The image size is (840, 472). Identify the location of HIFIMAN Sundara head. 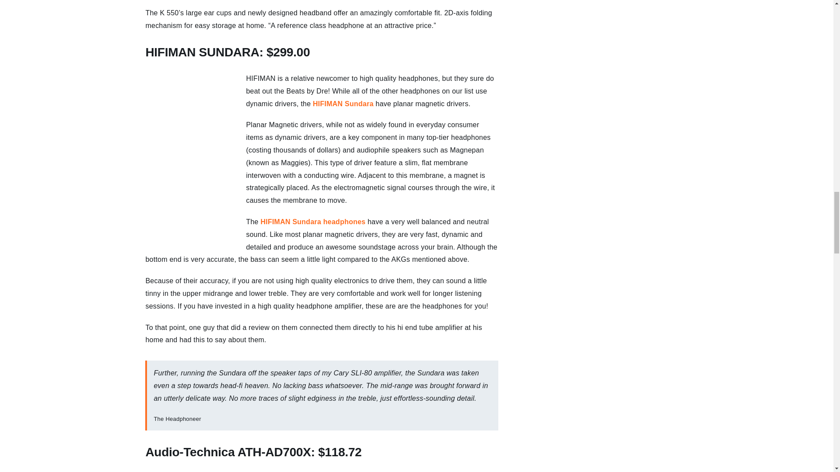
(300, 222).